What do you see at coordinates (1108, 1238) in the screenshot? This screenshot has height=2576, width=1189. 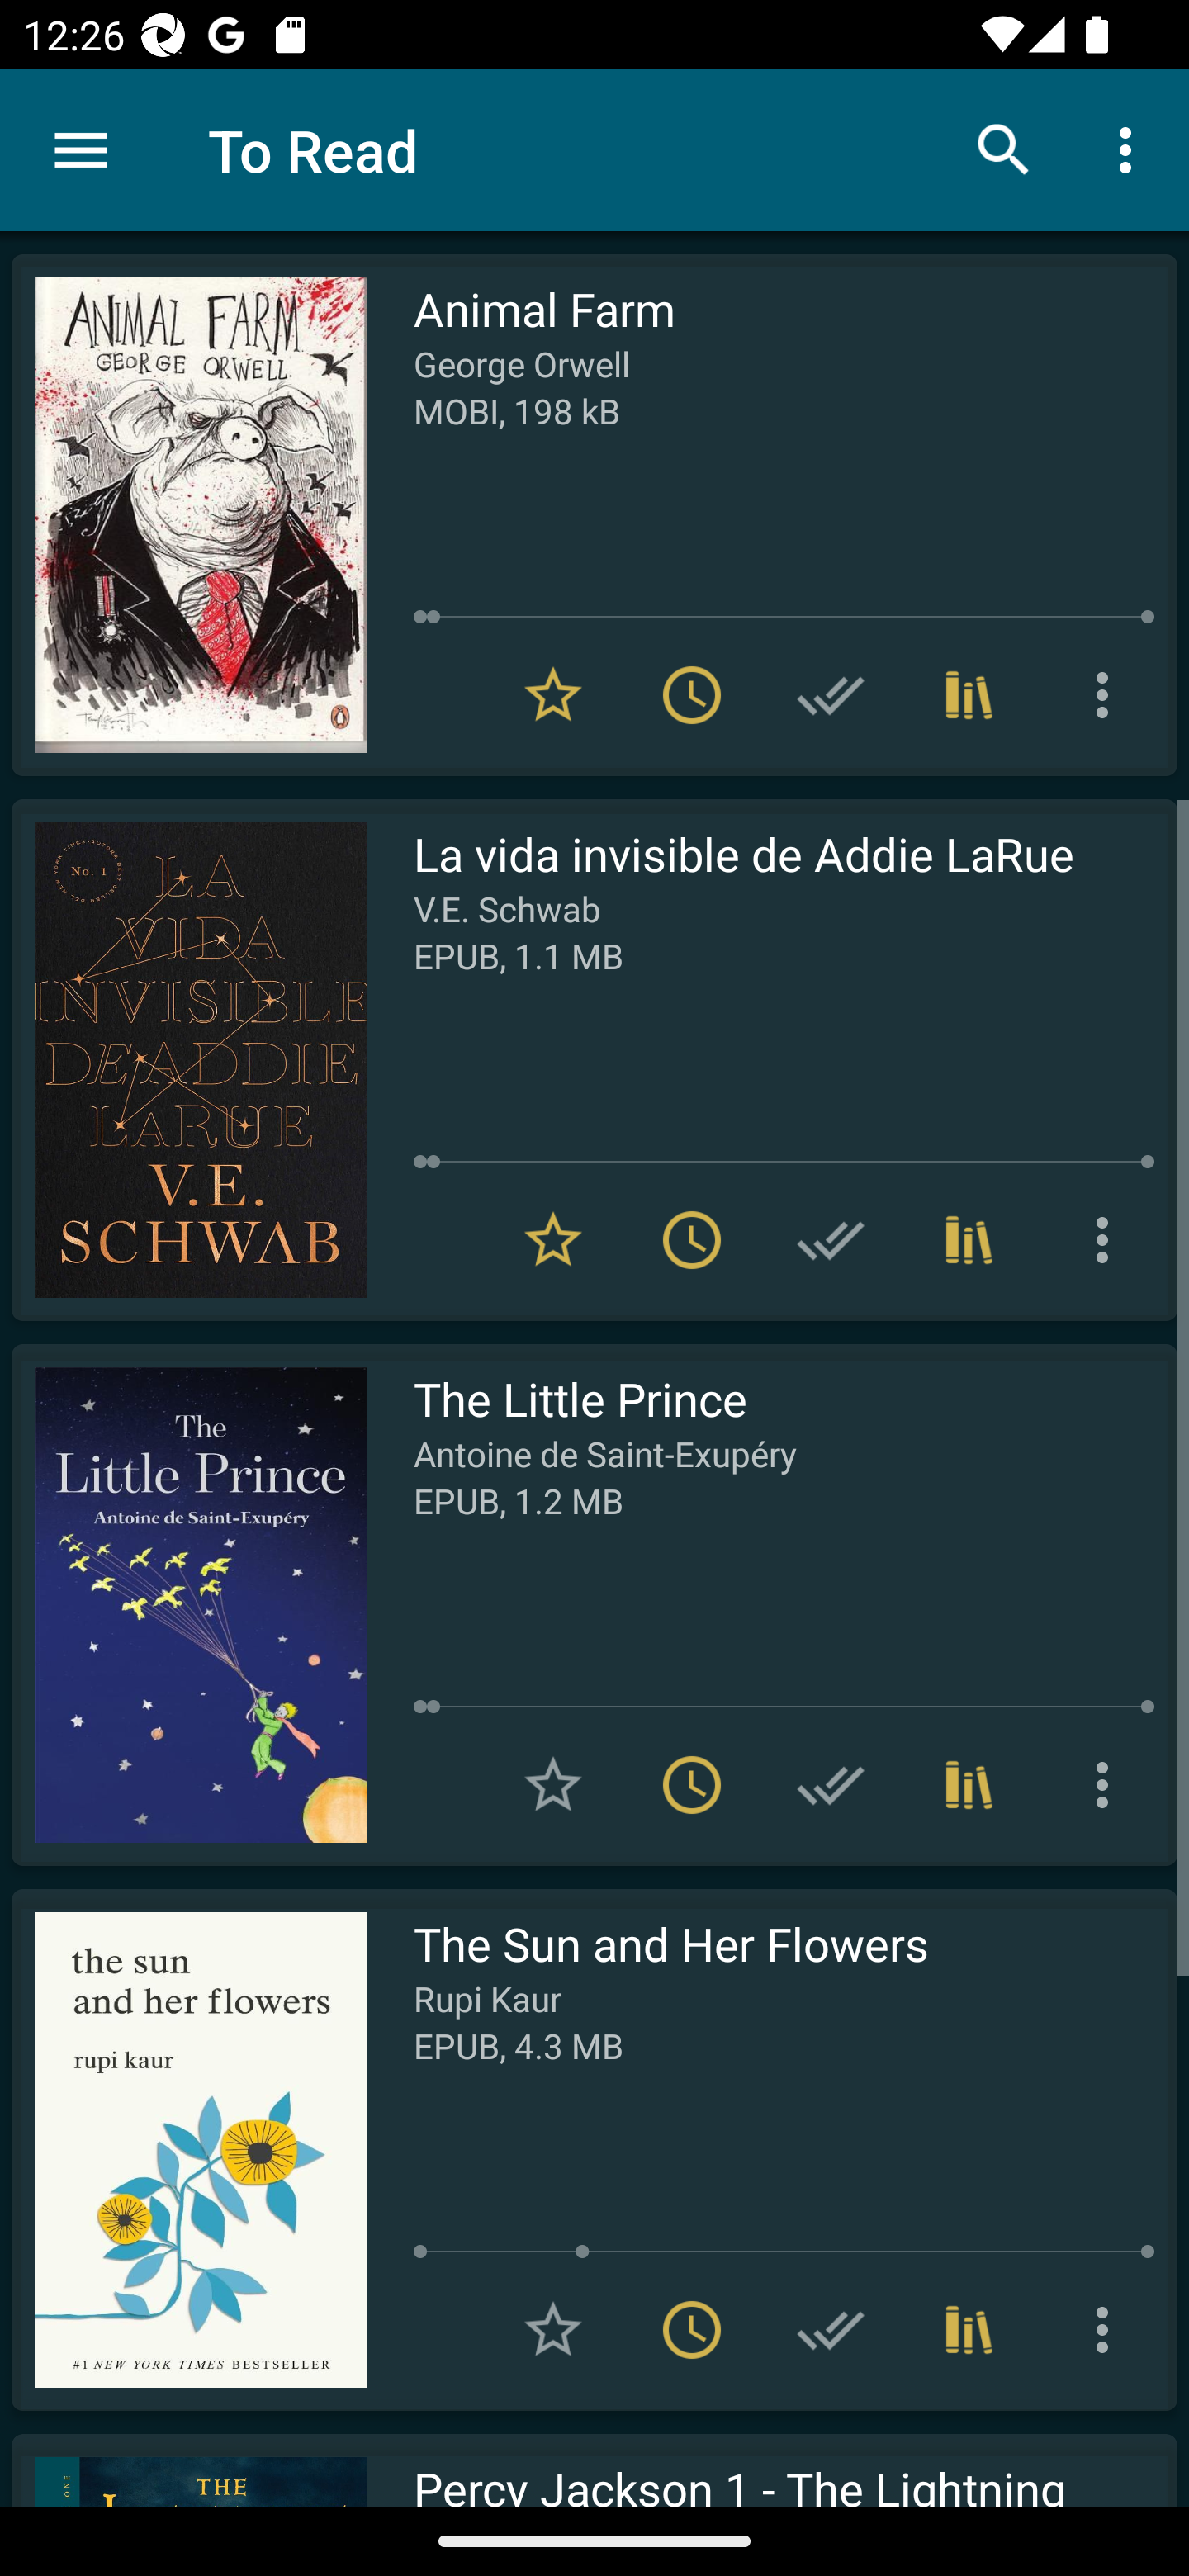 I see `More options` at bounding box center [1108, 1238].